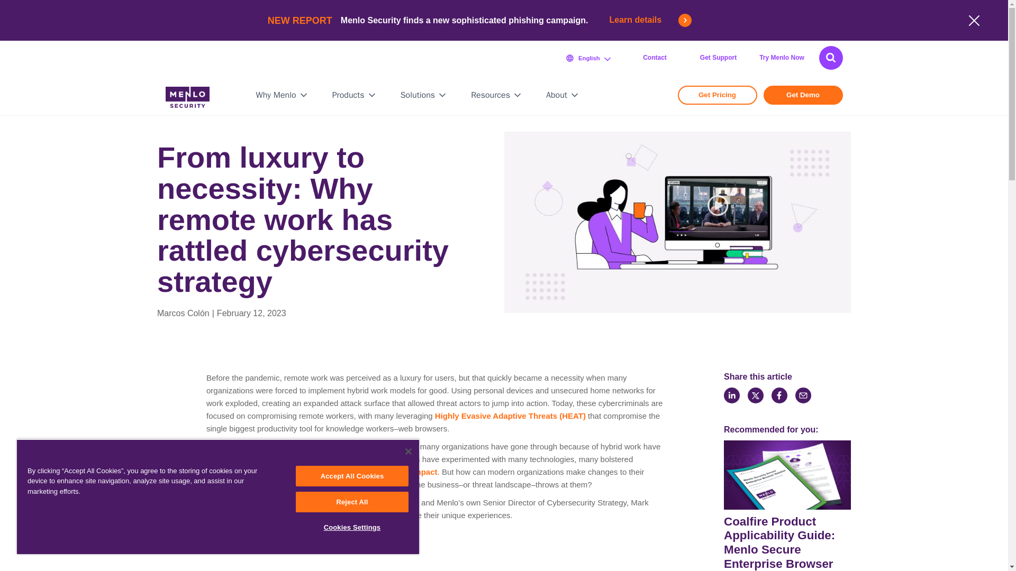  I want to click on Learn details, so click(651, 20).